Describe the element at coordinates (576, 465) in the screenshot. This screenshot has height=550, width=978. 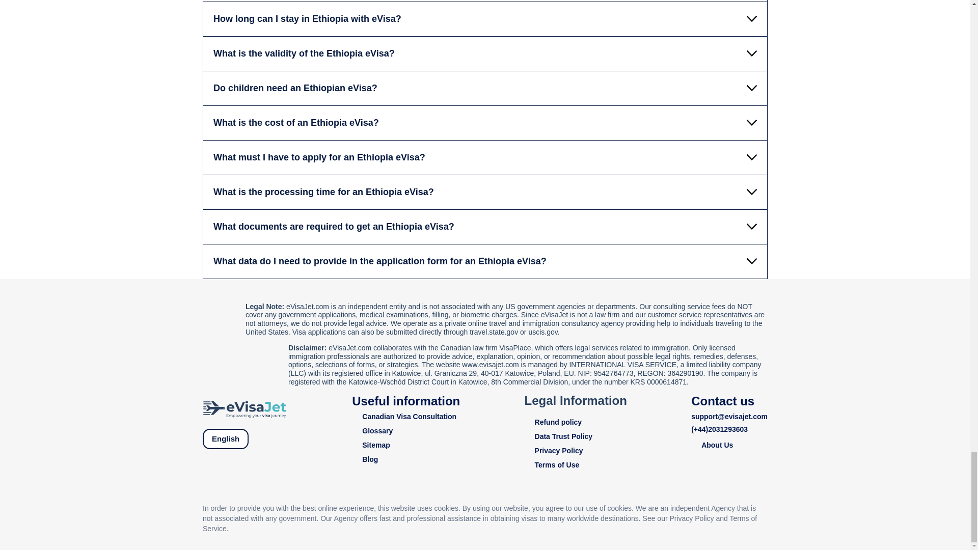
I see `Terms of Use` at that location.